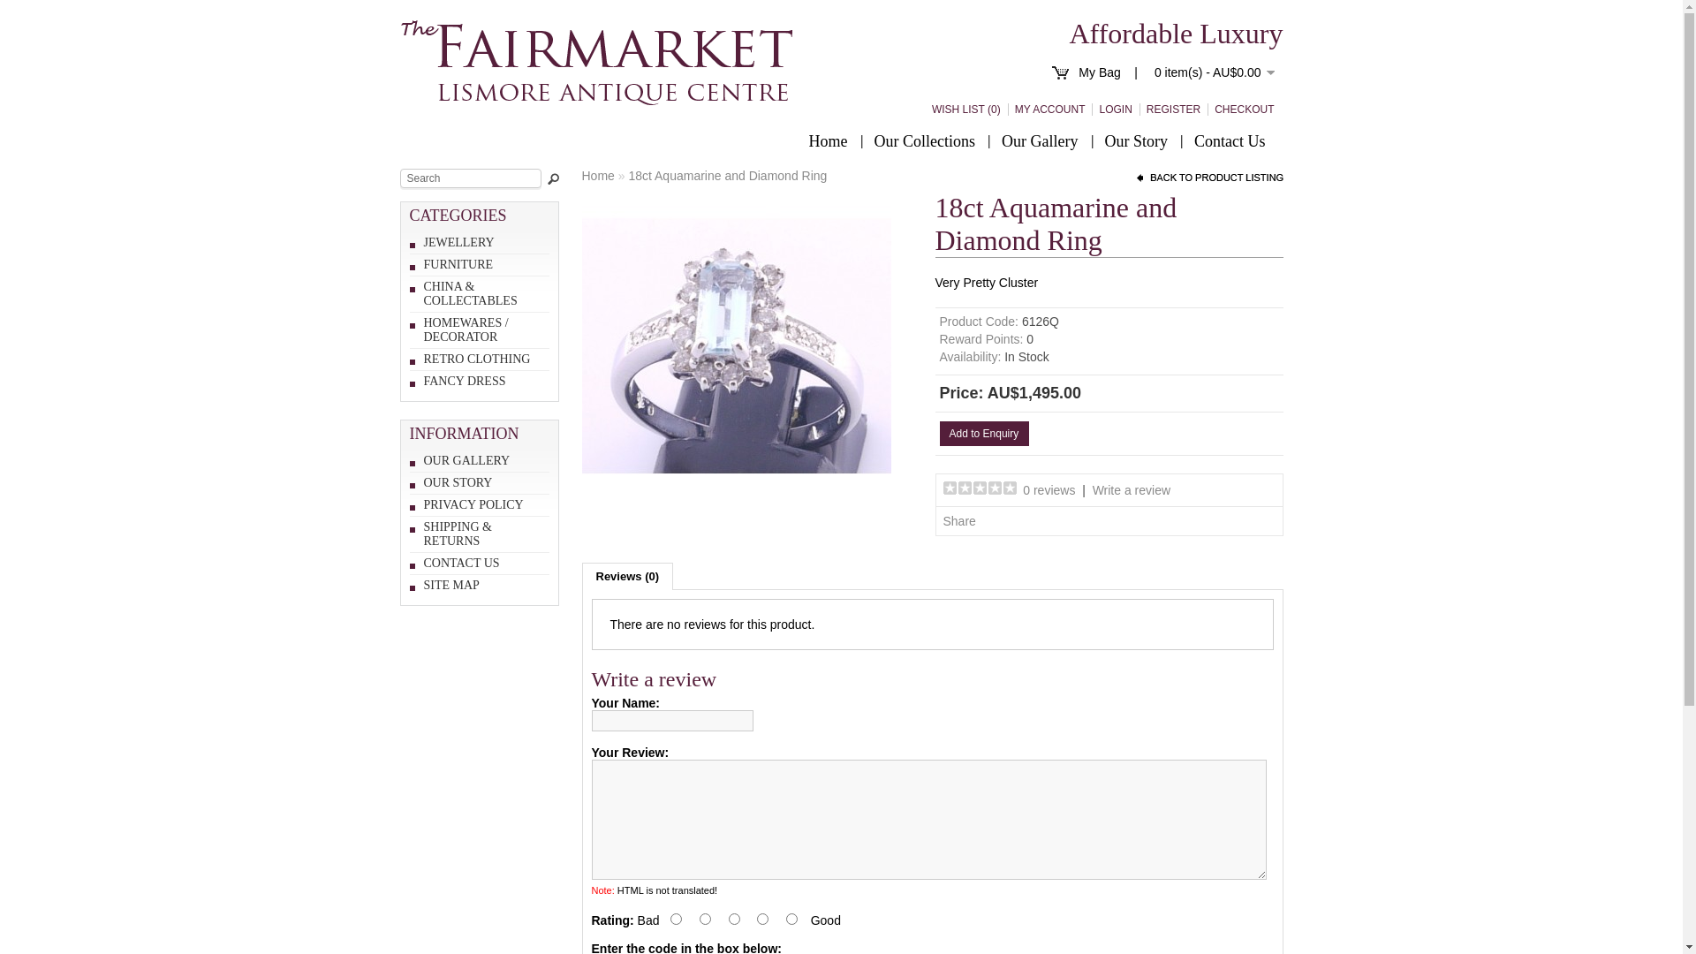 The image size is (1696, 954). I want to click on Our Collections, so click(926, 141).